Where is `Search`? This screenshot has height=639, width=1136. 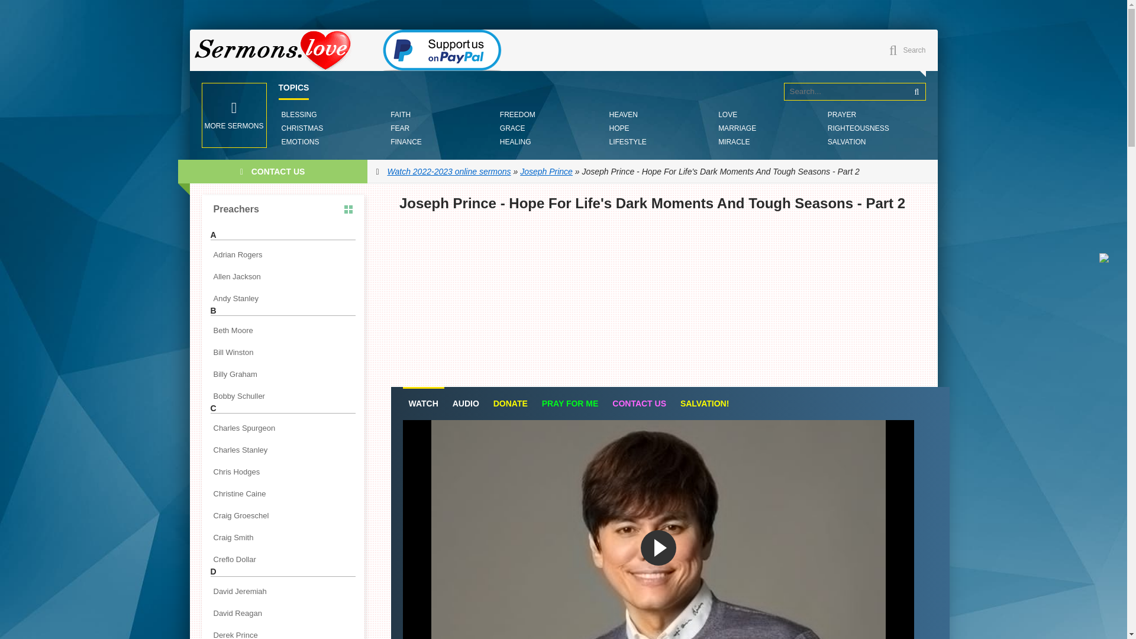
Search is located at coordinates (916, 91).